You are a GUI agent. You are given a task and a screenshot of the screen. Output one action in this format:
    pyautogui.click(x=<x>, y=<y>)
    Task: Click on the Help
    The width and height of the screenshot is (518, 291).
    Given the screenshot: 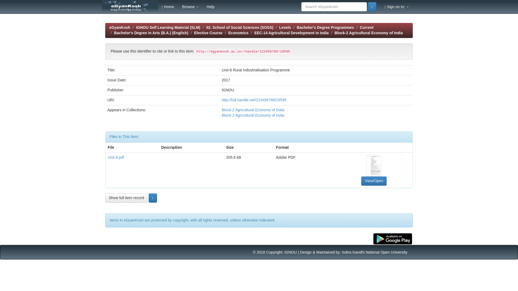 What is the action you would take?
    pyautogui.click(x=210, y=6)
    